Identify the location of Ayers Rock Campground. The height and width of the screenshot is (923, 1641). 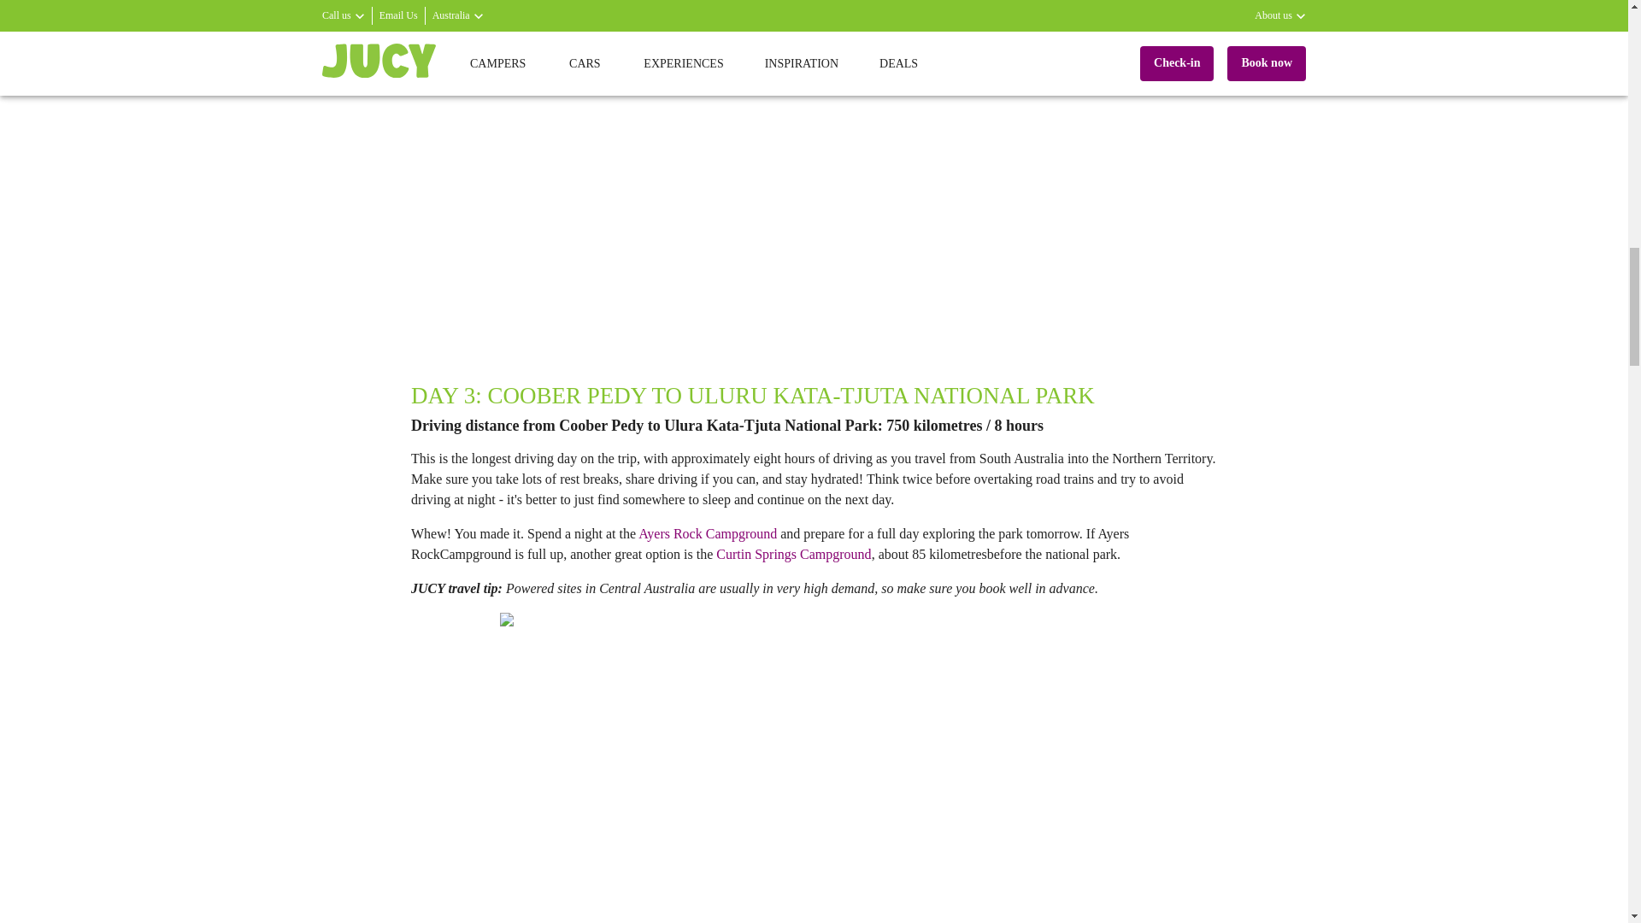
(707, 533).